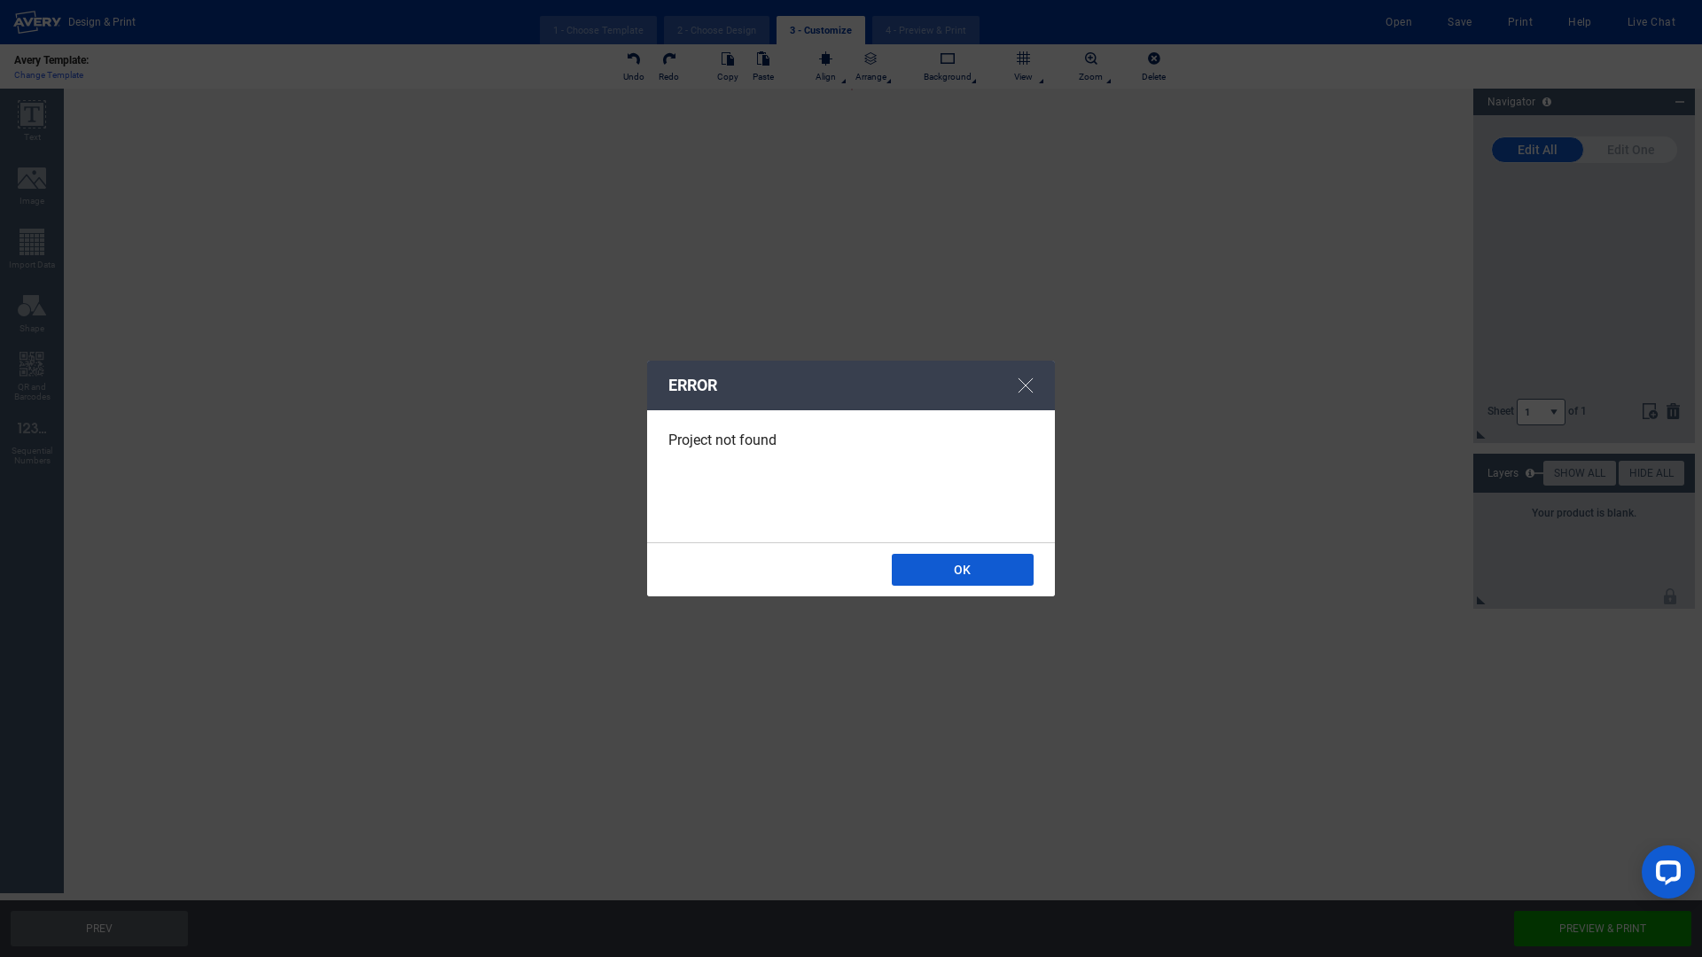 The image size is (1702, 957). I want to click on HIDE ALL, so click(1651, 473).